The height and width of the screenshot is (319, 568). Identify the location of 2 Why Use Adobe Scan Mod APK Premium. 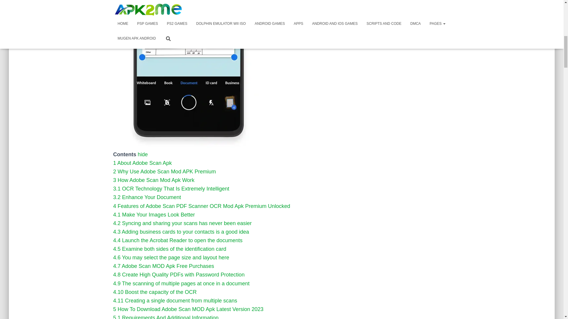
(164, 171).